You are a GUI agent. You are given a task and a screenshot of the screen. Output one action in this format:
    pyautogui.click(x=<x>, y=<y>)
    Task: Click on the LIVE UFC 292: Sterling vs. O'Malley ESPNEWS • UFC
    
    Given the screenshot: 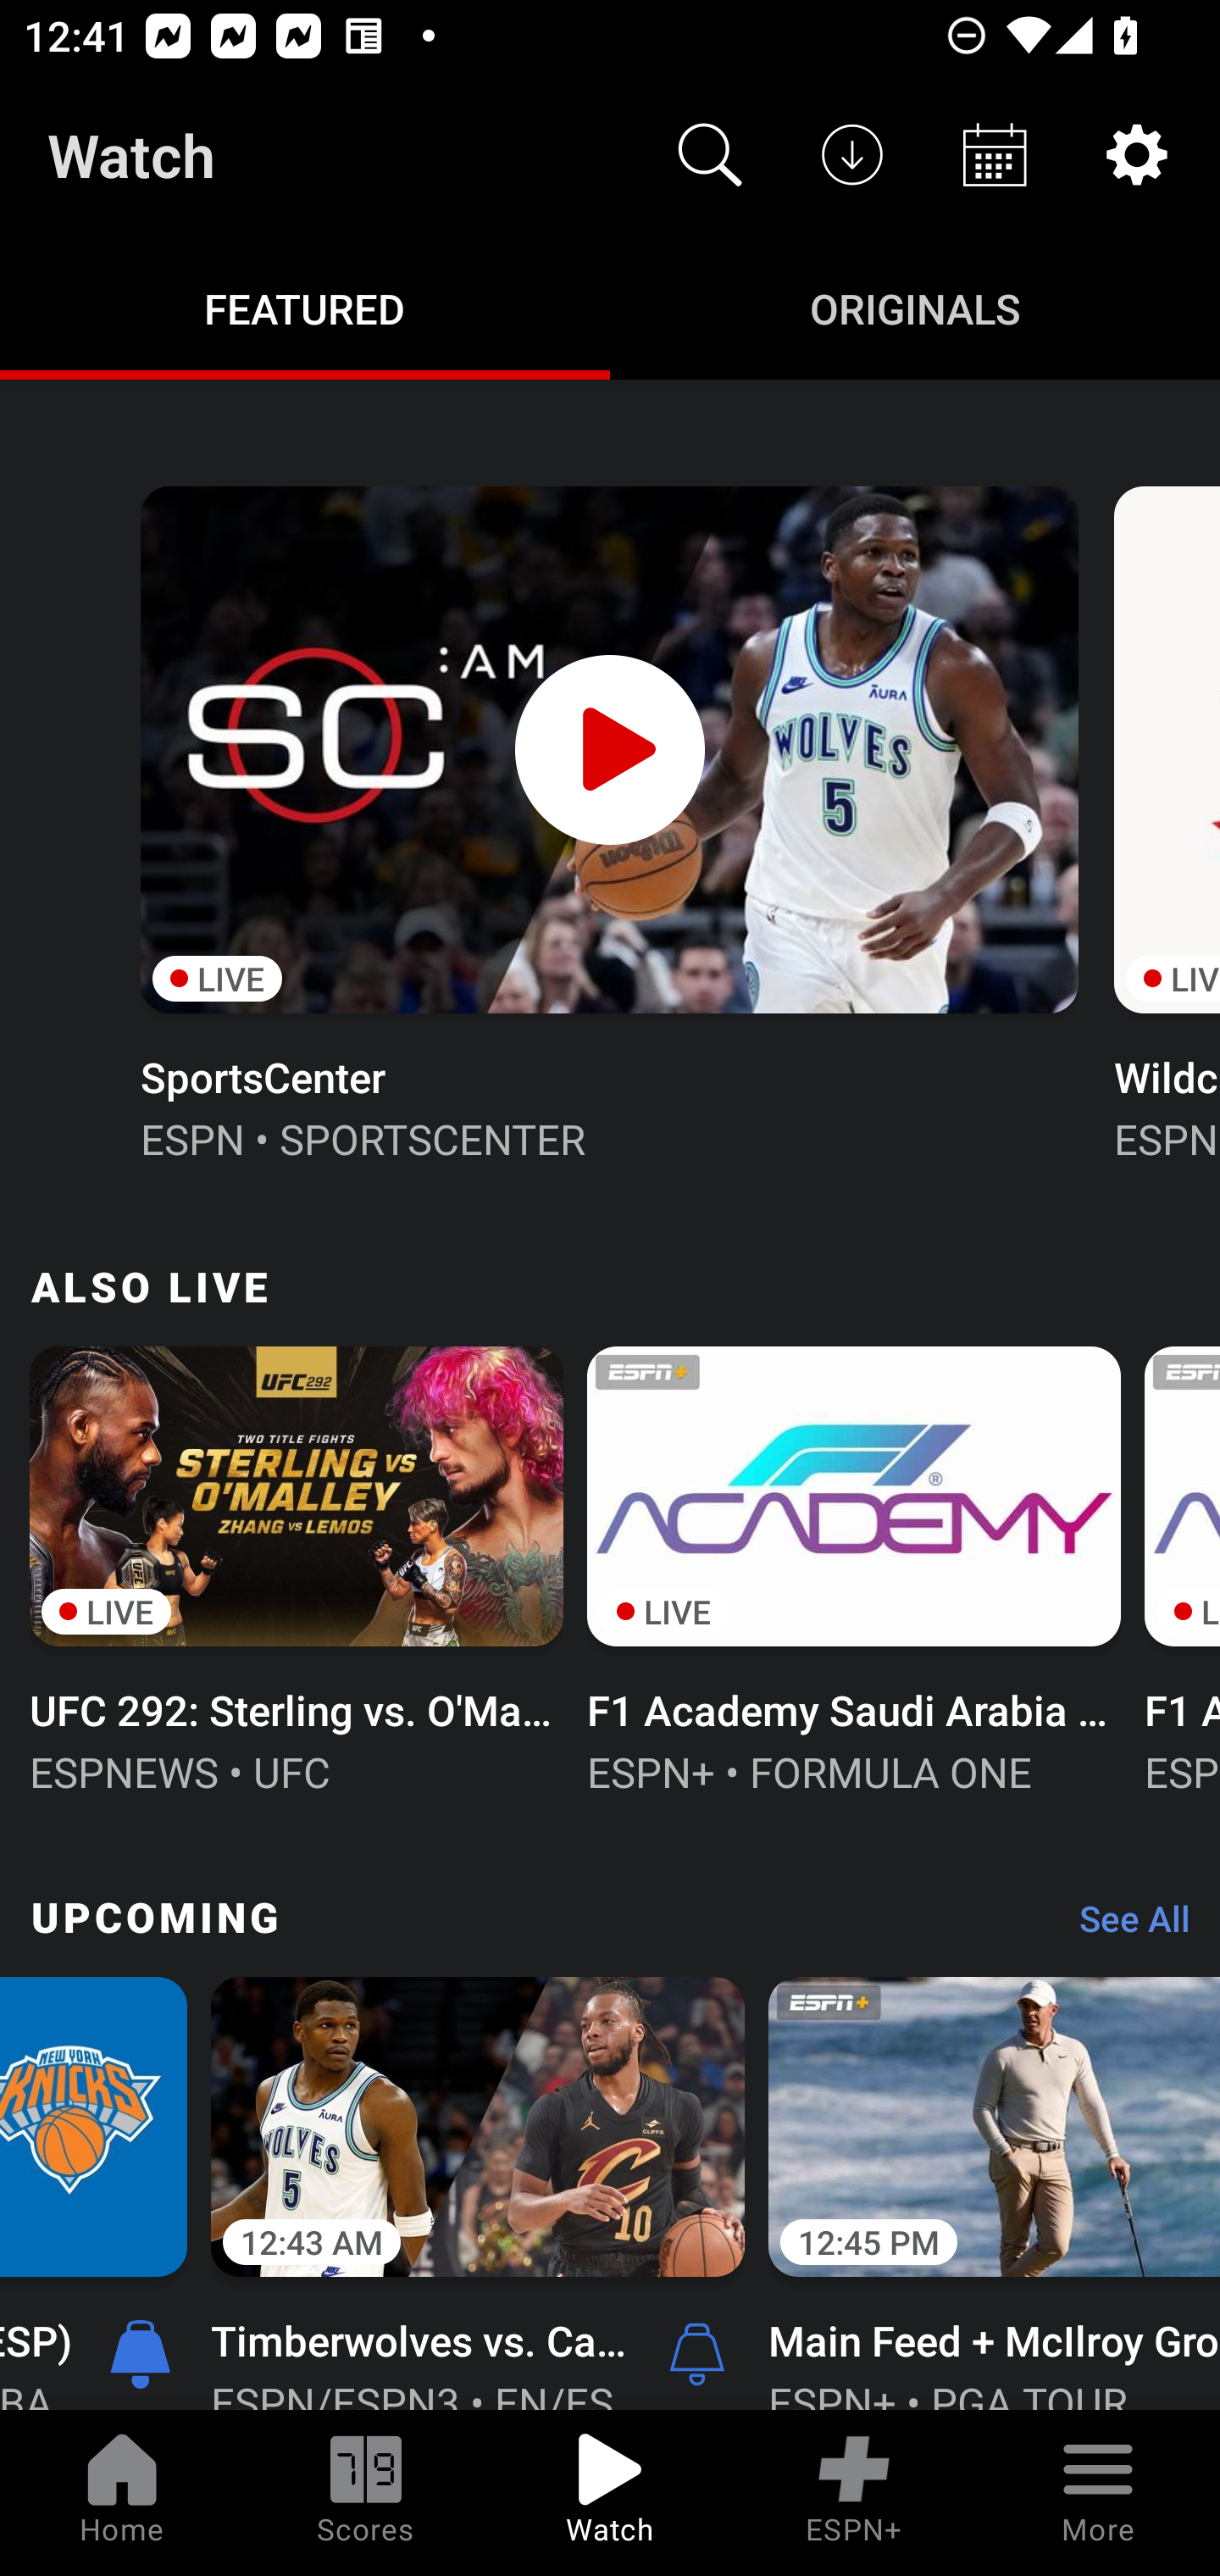 What is the action you would take?
    pyautogui.click(x=297, y=1567)
    